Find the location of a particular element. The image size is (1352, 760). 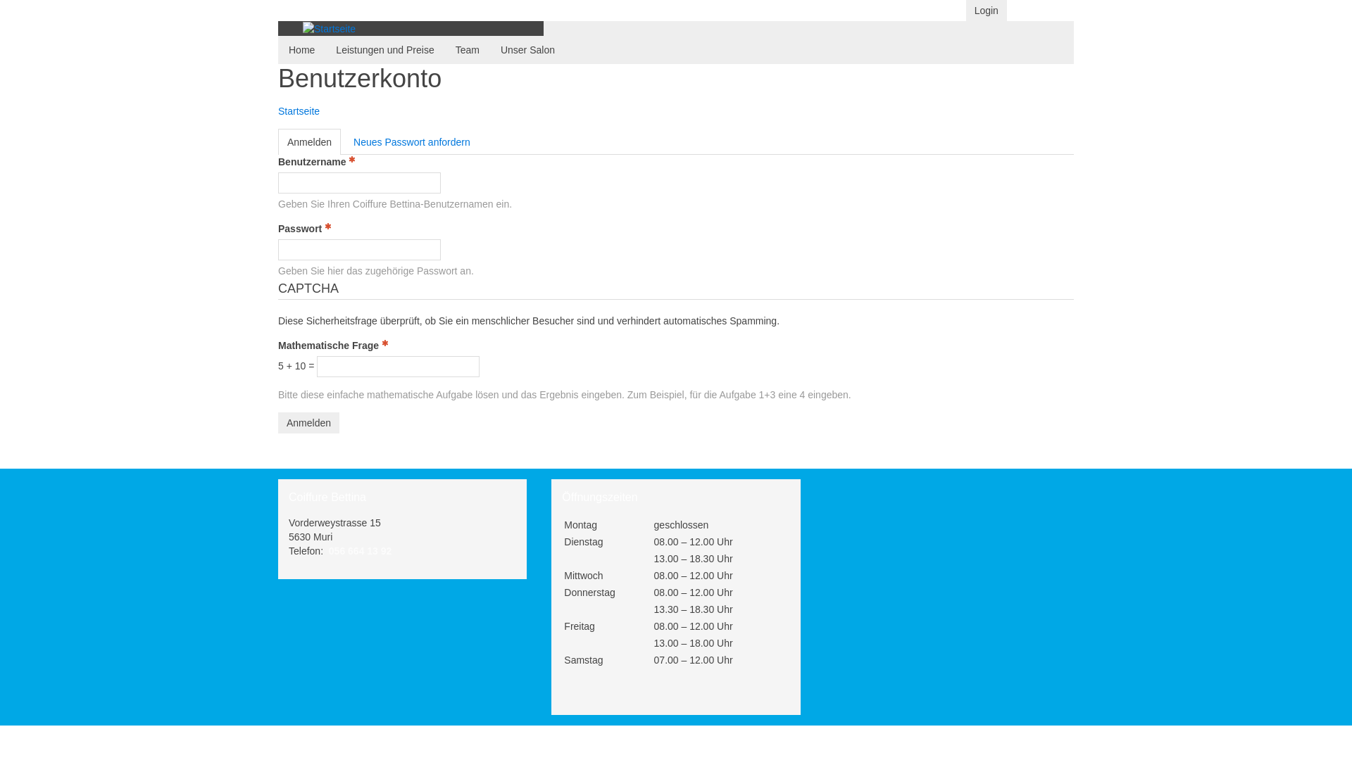

Startseite is located at coordinates (299, 111).